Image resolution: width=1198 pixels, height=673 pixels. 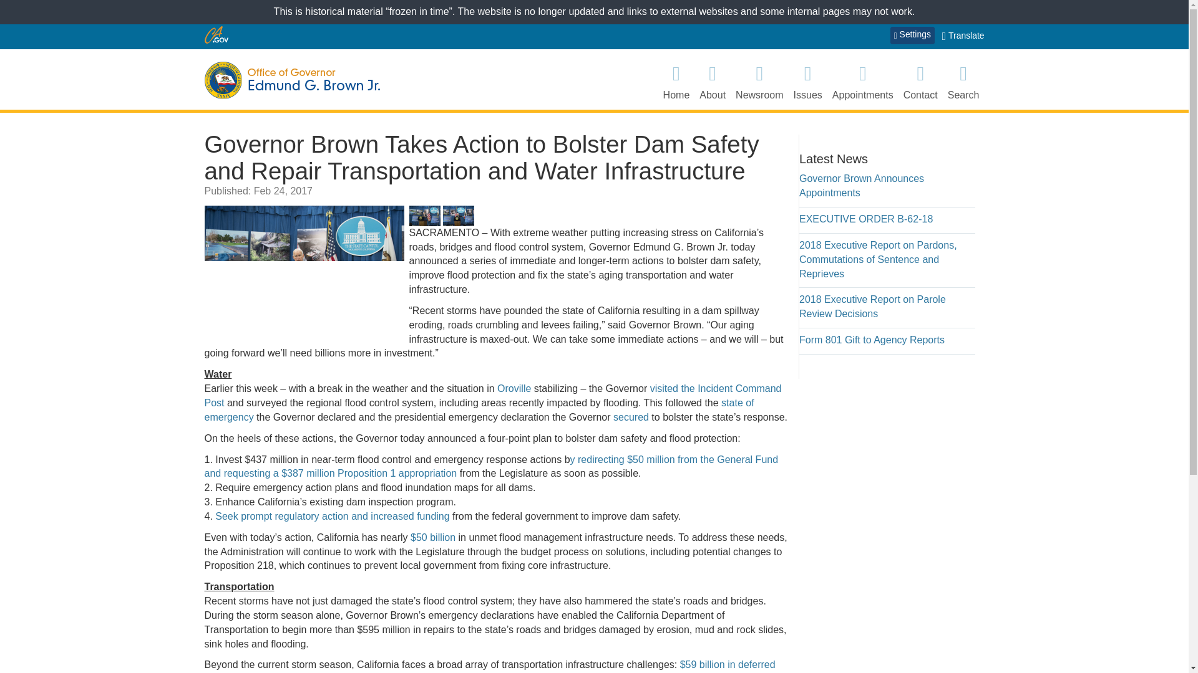 What do you see at coordinates (514, 388) in the screenshot?
I see `Oroville` at bounding box center [514, 388].